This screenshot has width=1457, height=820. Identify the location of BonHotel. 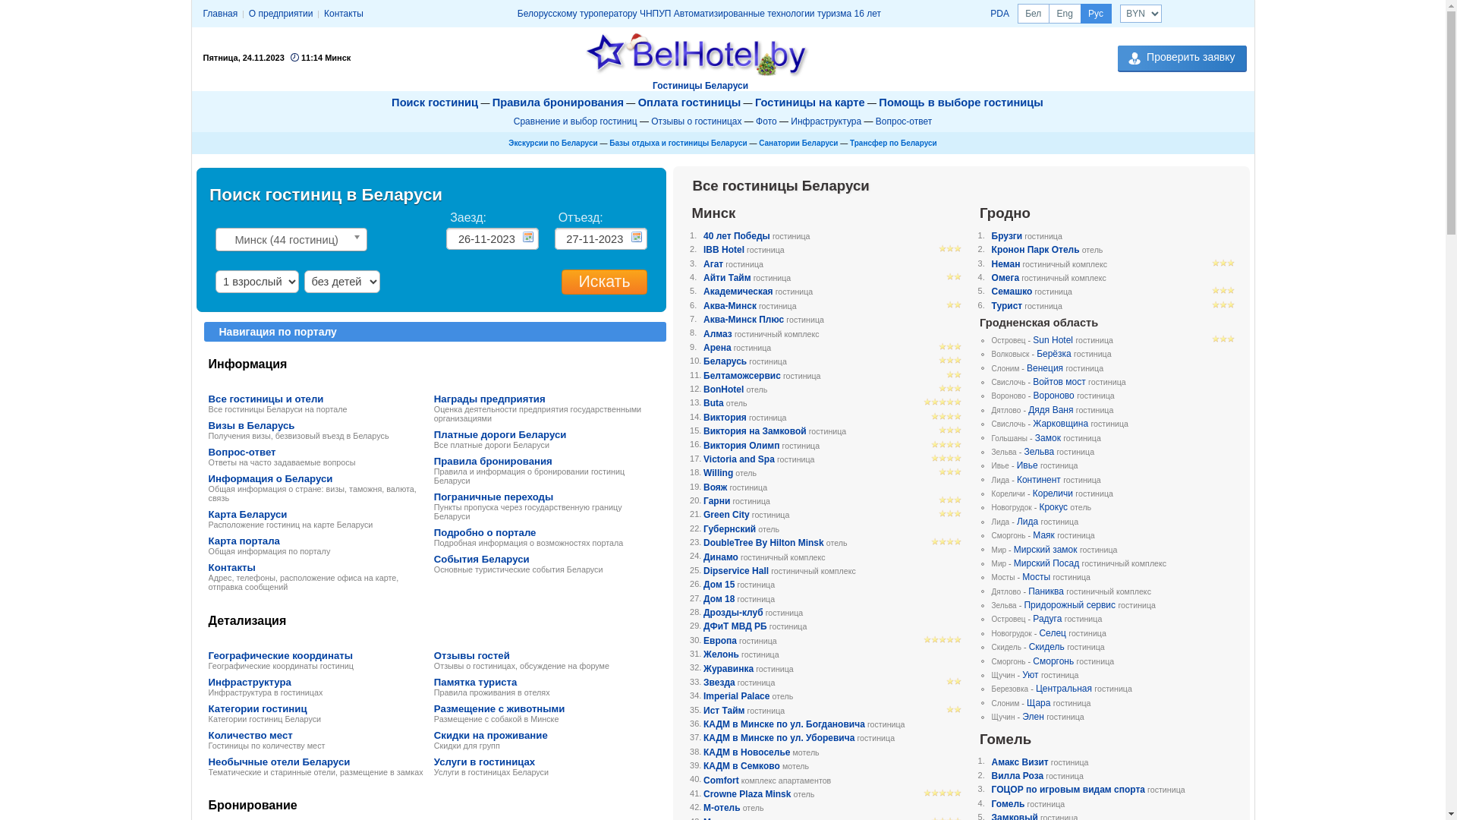
(723, 389).